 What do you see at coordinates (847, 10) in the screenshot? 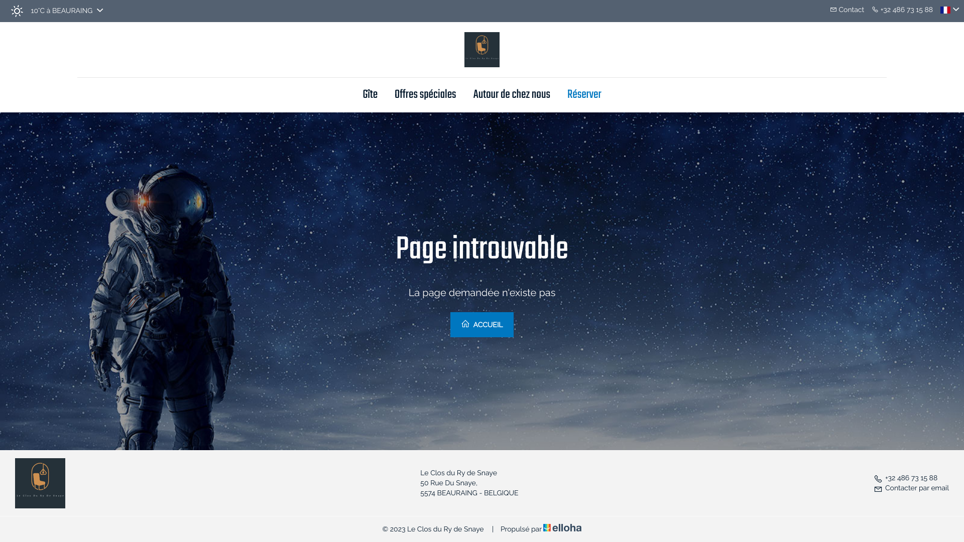
I see `Contact` at bounding box center [847, 10].